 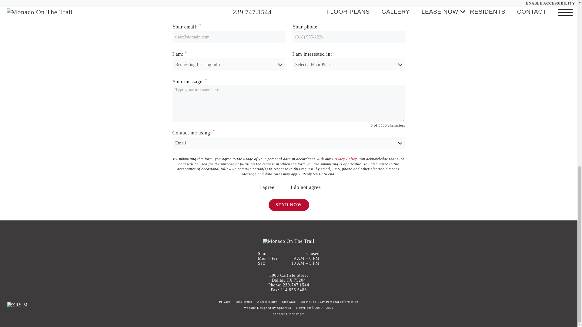 What do you see at coordinates (532, 305) in the screenshot?
I see `Visit us on Facebook` at bounding box center [532, 305].